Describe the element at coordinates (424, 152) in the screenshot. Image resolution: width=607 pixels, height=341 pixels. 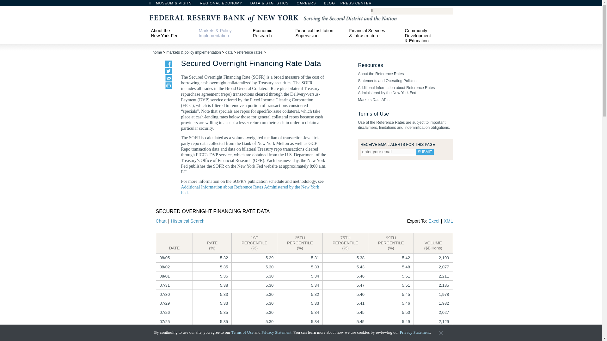
I see `Submit` at that location.